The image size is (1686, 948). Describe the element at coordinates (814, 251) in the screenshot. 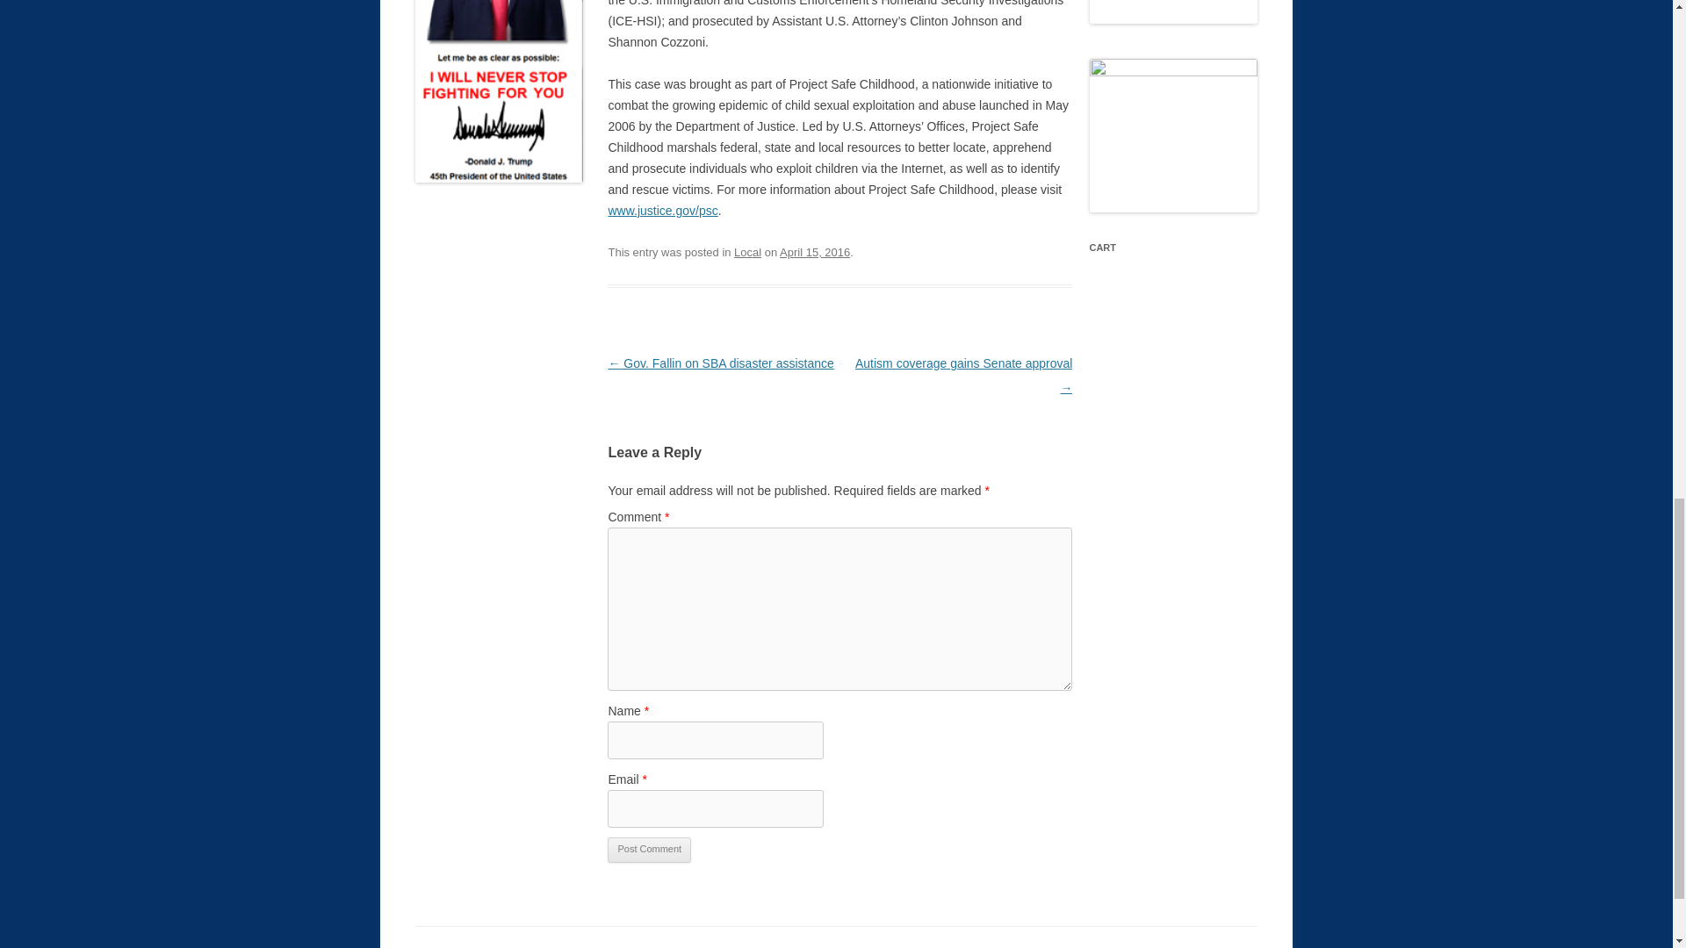

I see `12:36 pm` at that location.